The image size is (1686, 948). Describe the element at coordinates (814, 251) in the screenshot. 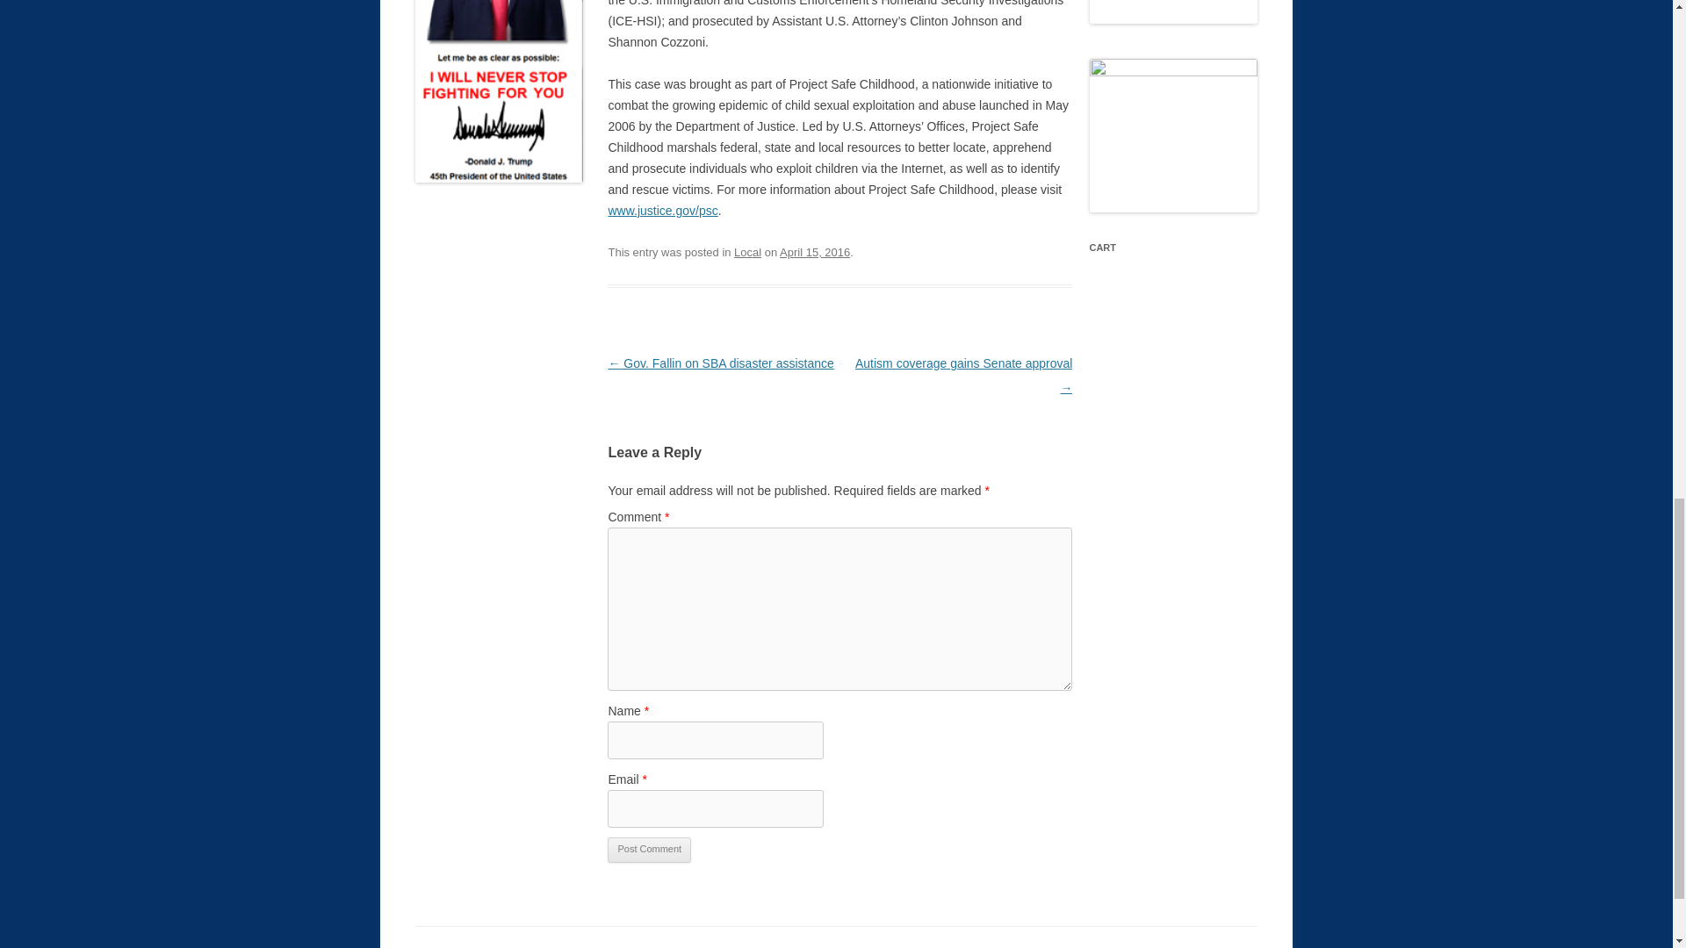

I see `12:36 pm` at that location.